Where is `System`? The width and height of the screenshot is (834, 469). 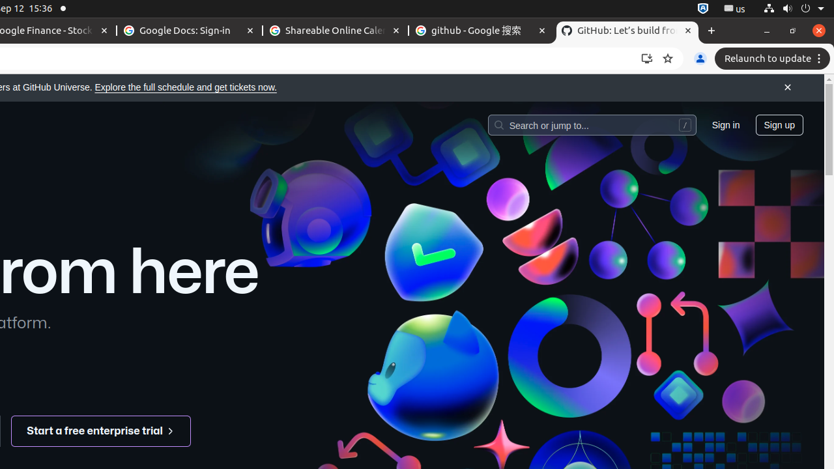 System is located at coordinates (794, 9).